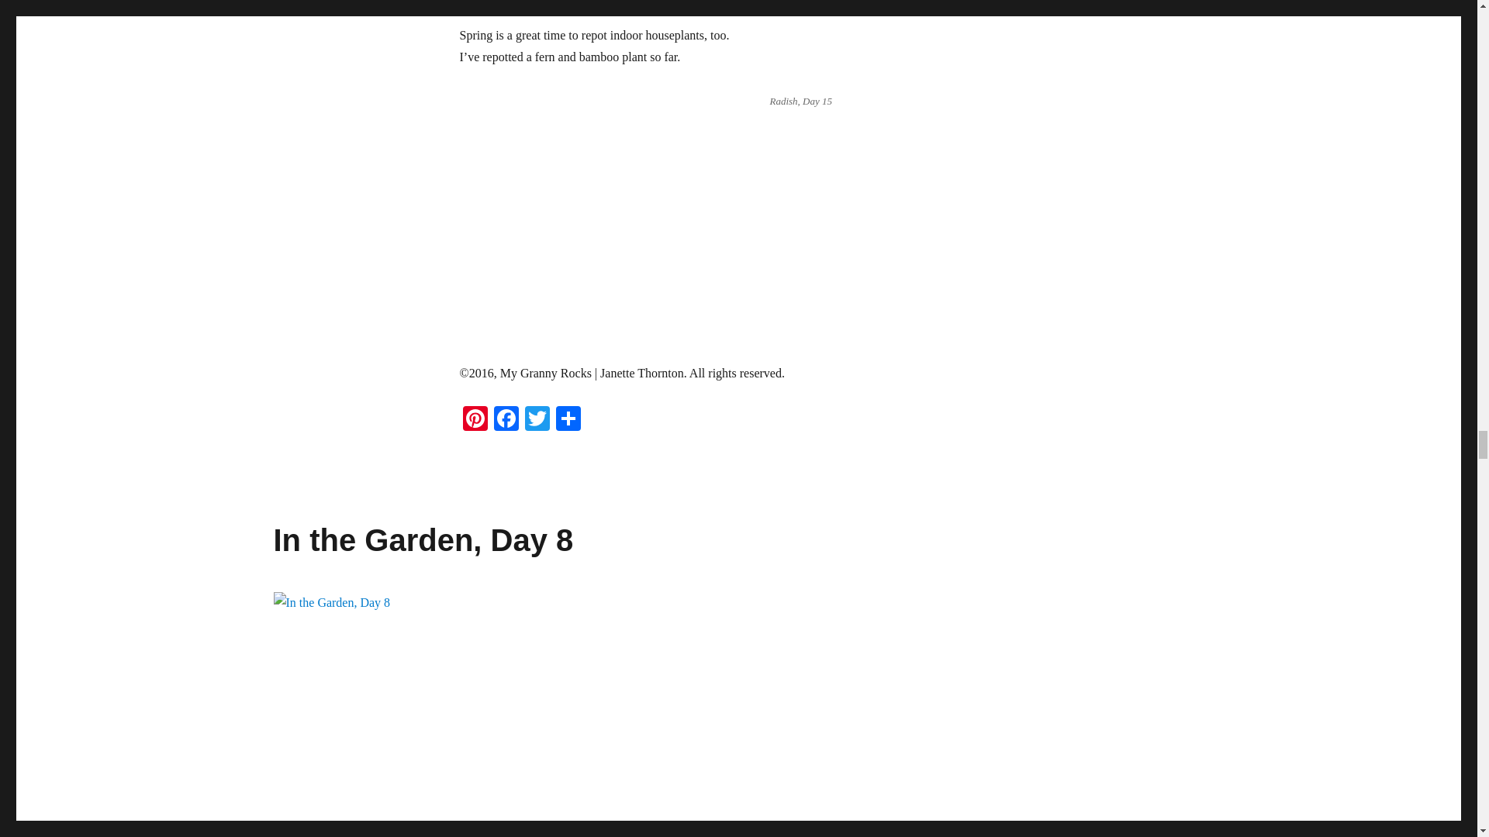  Describe the element at coordinates (537, 420) in the screenshot. I see `Twitter` at that location.